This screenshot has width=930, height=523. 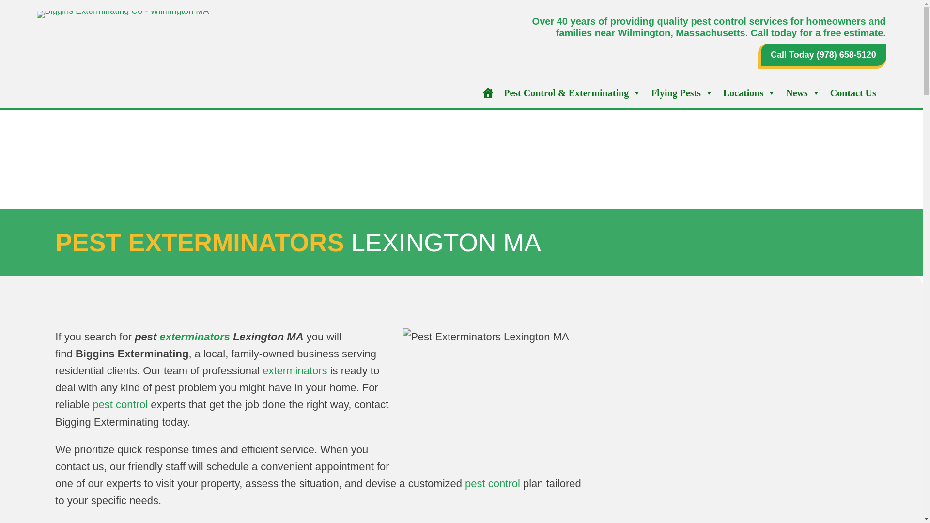 I want to click on Pest Control Service, so click(x=492, y=483).